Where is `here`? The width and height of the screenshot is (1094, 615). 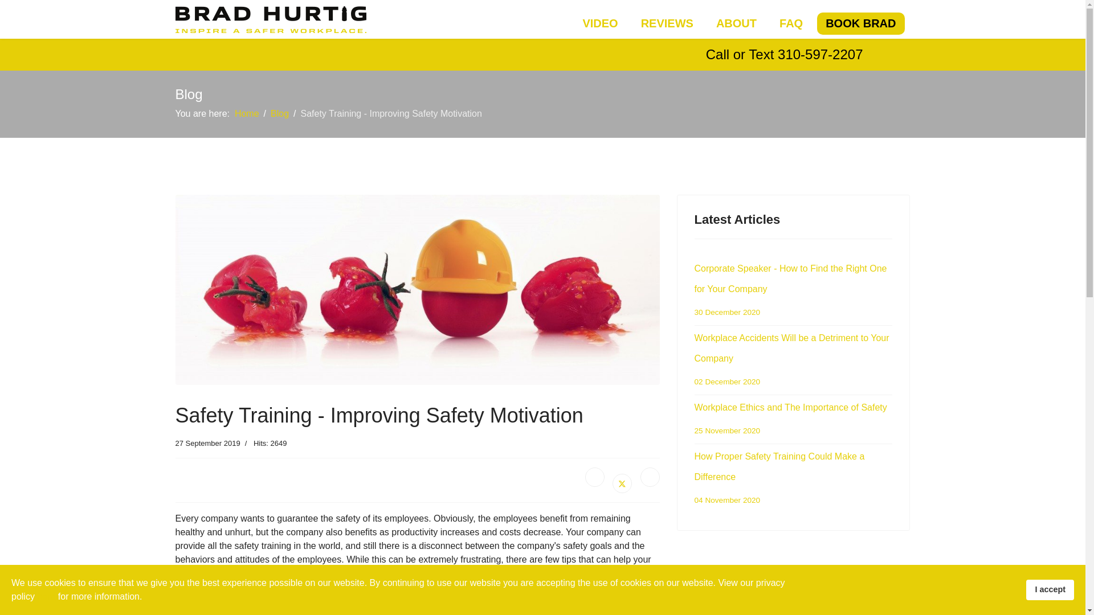 here is located at coordinates (46, 596).